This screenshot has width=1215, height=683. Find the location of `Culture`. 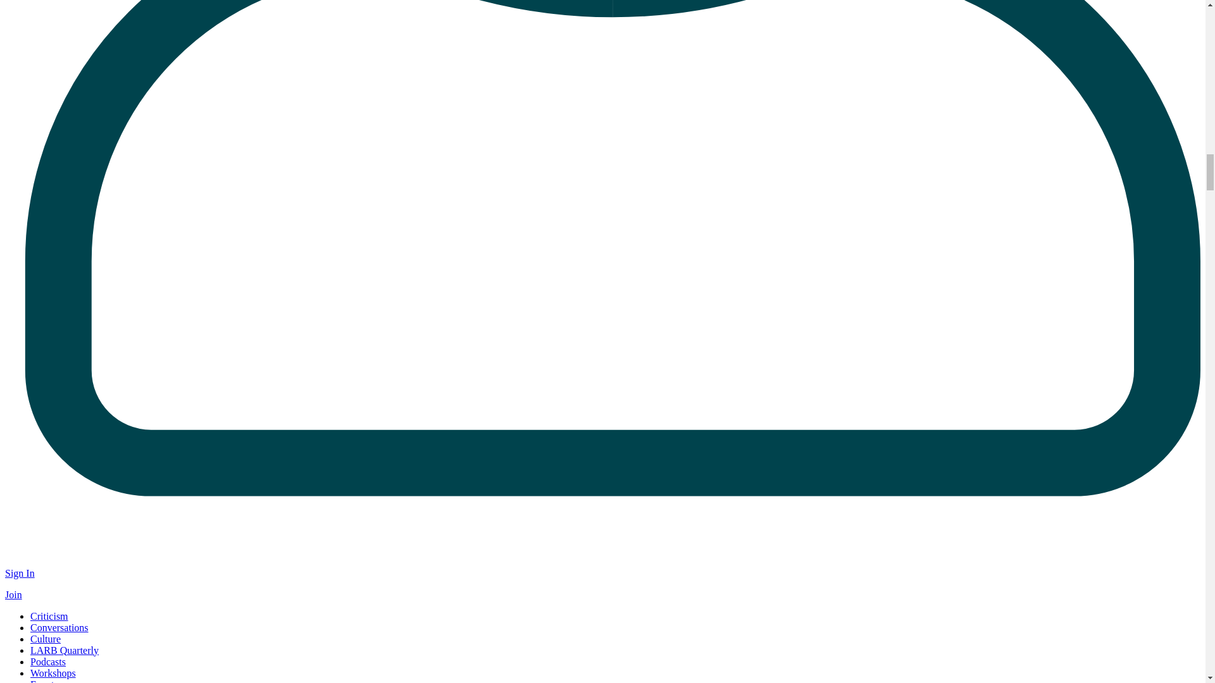

Culture is located at coordinates (46, 639).